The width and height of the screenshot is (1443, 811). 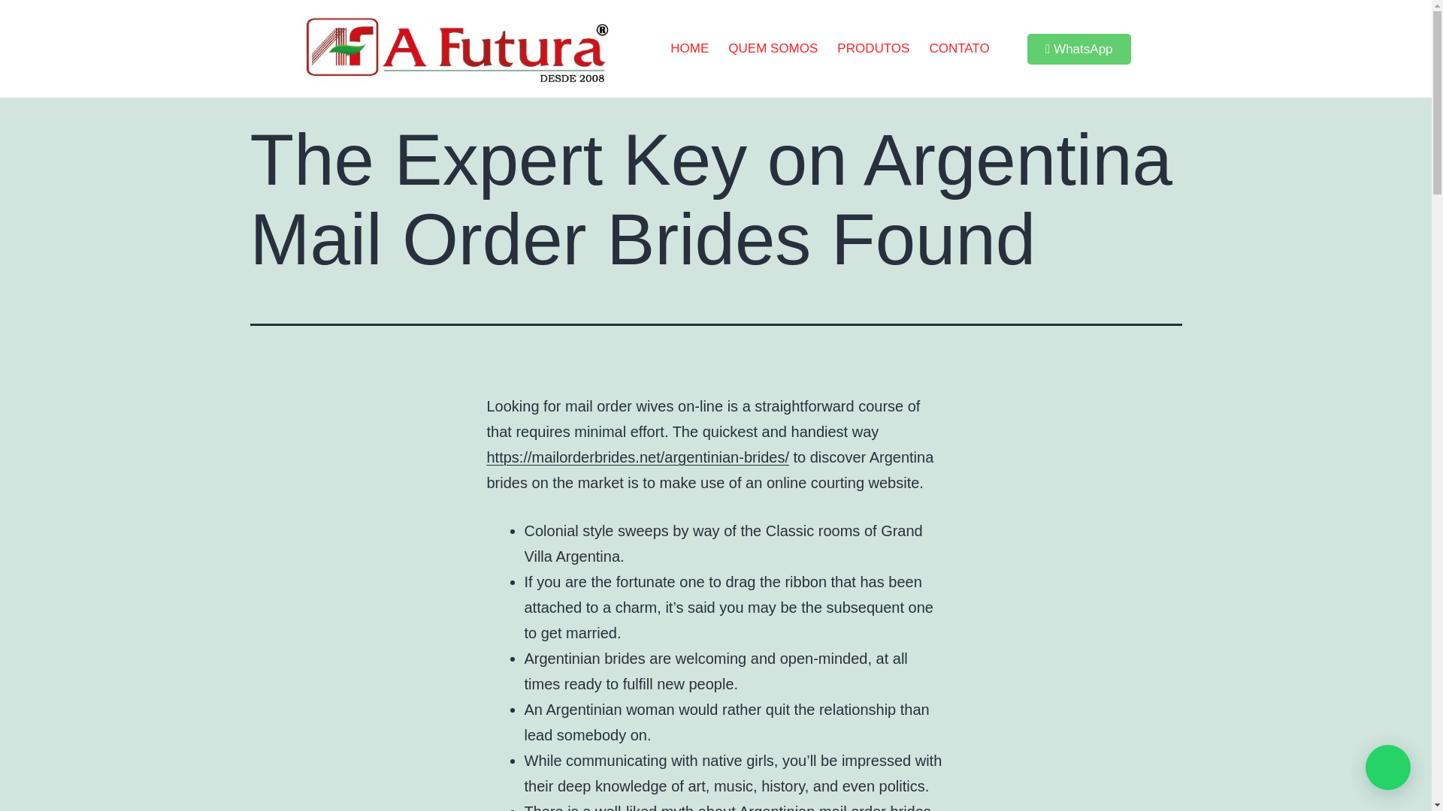 What do you see at coordinates (690, 48) in the screenshot?
I see `HOME` at bounding box center [690, 48].